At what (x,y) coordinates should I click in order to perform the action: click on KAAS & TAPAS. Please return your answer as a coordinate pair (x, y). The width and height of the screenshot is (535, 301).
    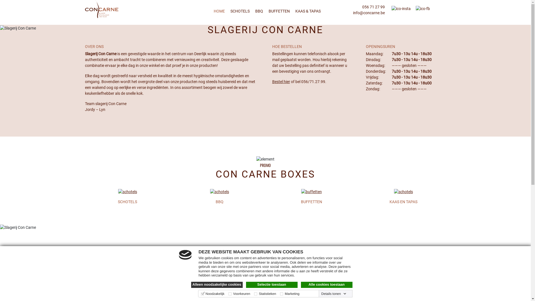
    Looking at the image, I should click on (308, 11).